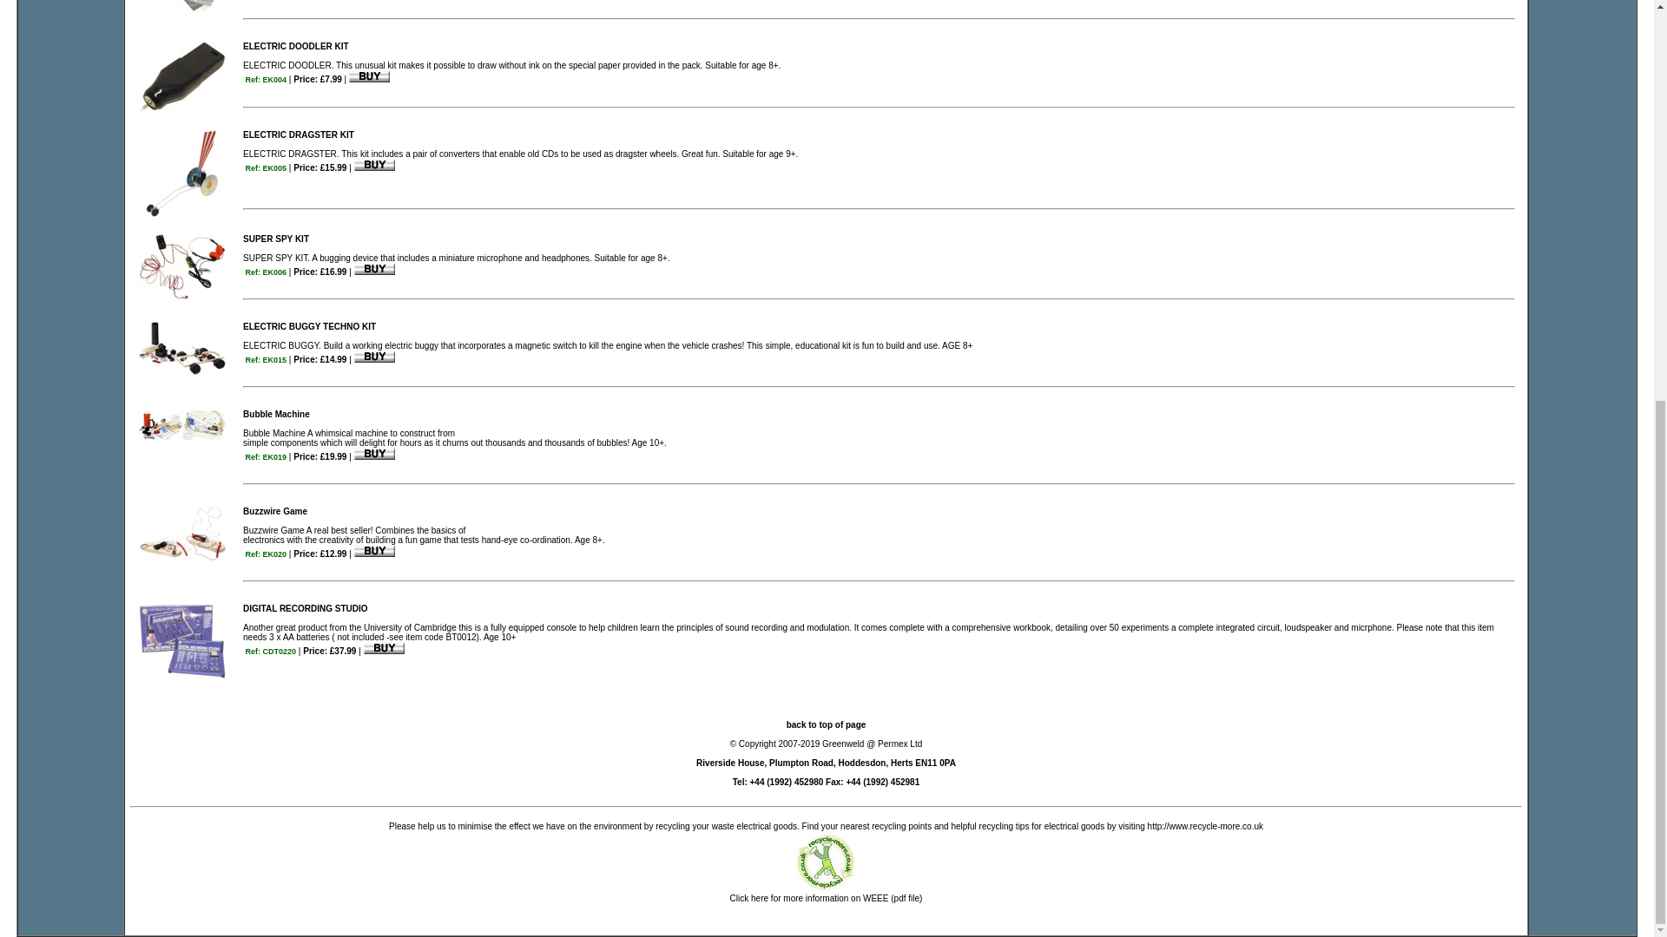 Image resolution: width=1667 pixels, height=937 pixels. I want to click on ELECTRIC DRAGSTER KIT, so click(299, 134).